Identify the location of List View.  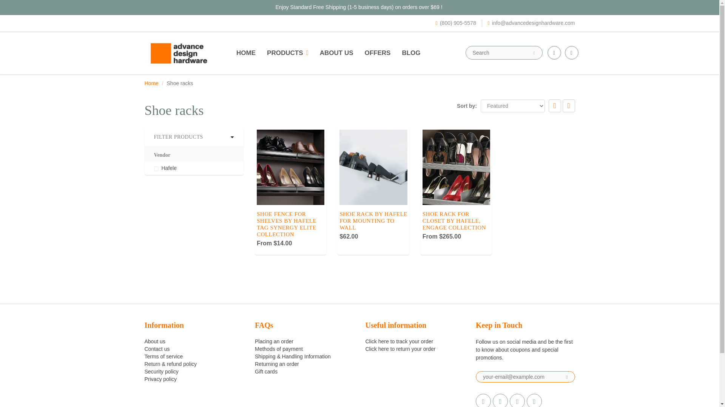
(569, 106).